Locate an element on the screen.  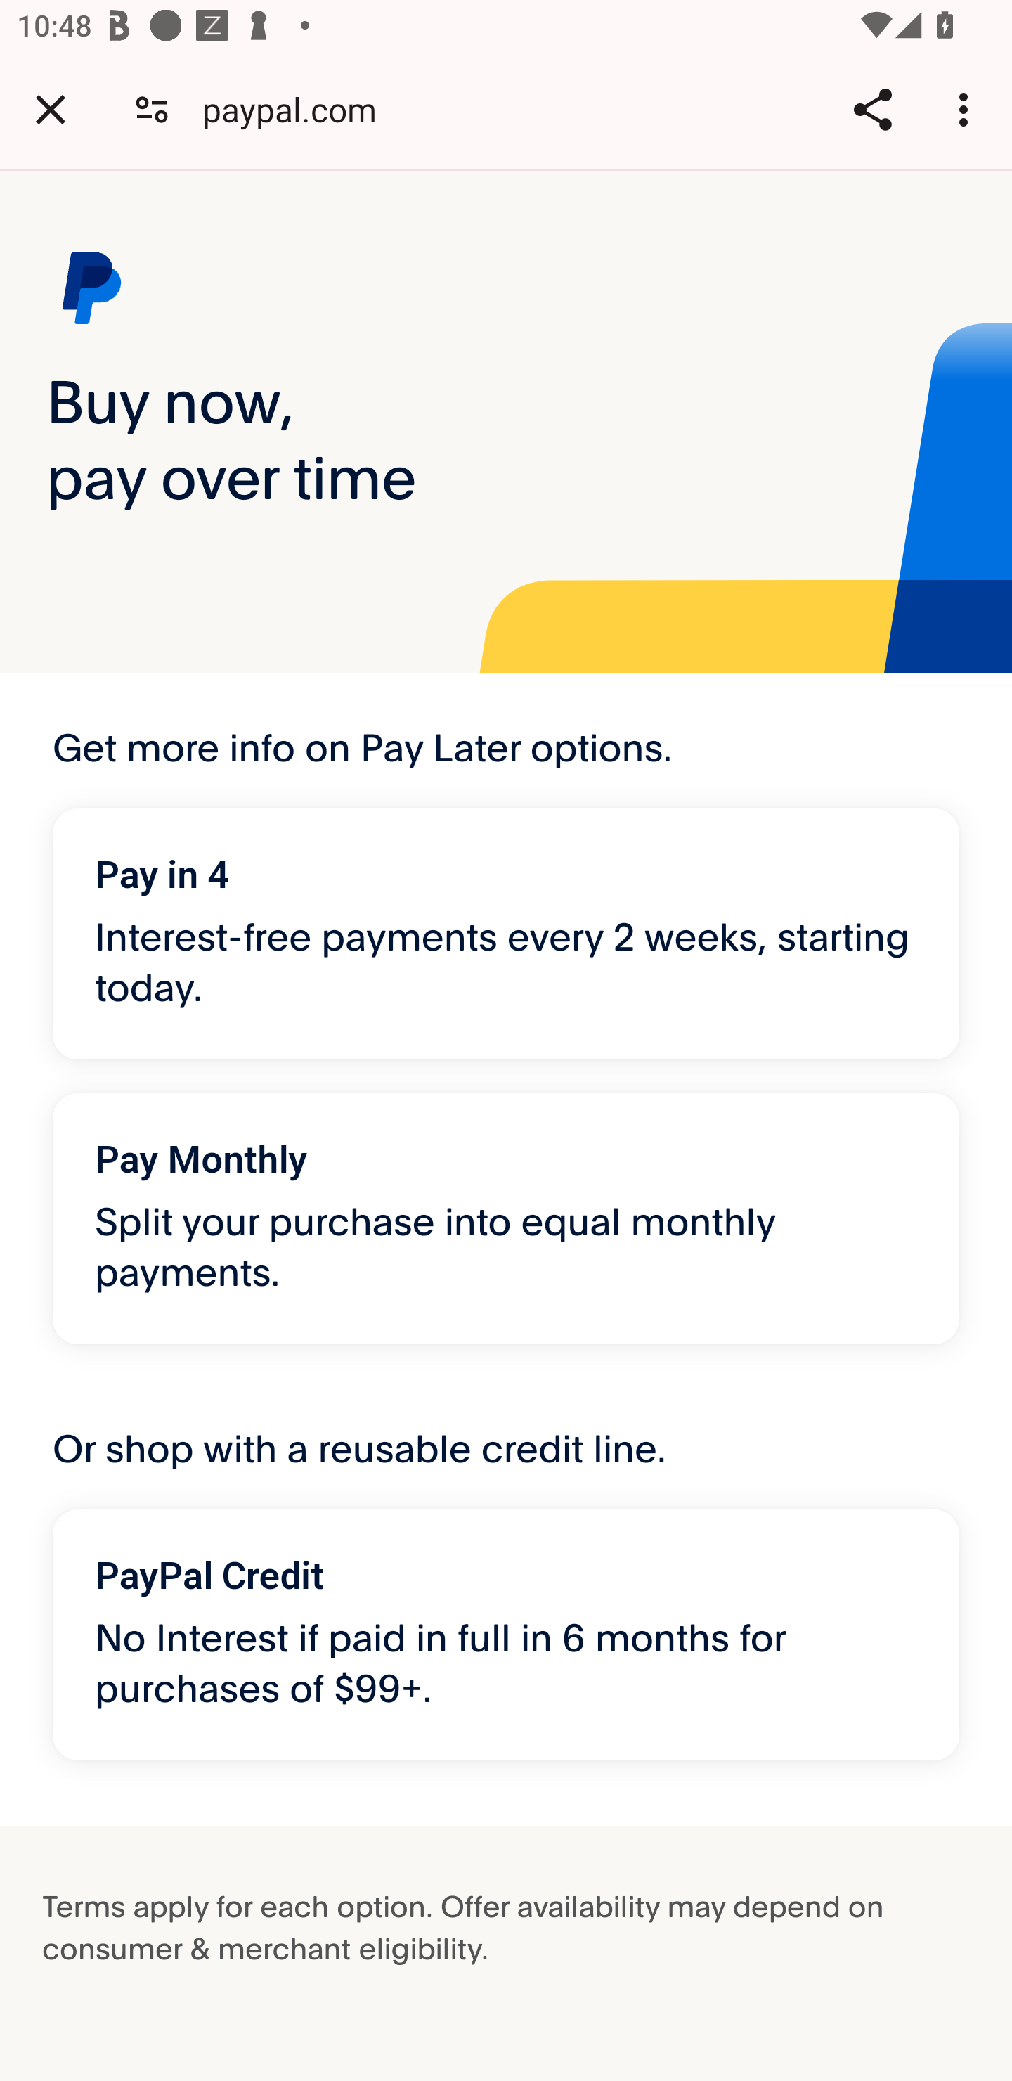
paypal.com is located at coordinates (298, 108).